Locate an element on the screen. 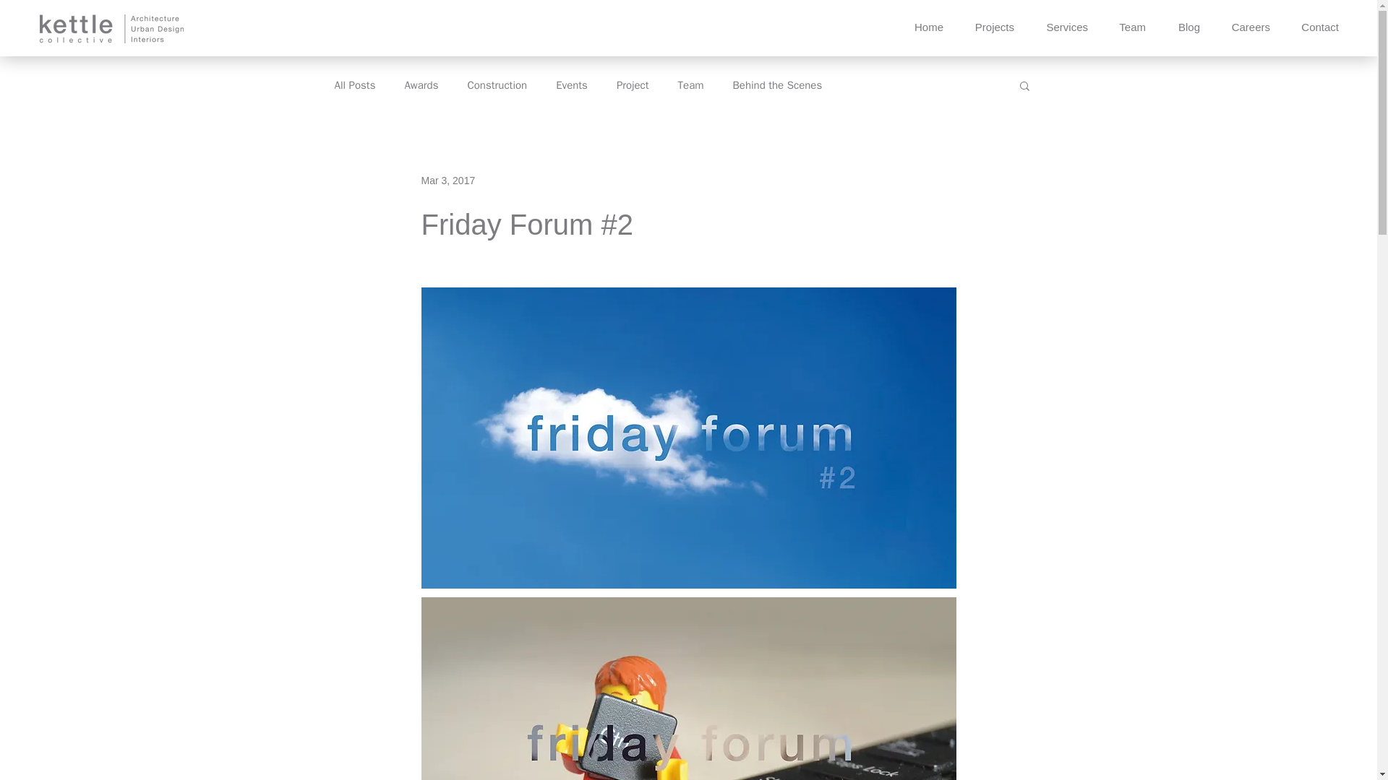  Home is located at coordinates (923, 26).